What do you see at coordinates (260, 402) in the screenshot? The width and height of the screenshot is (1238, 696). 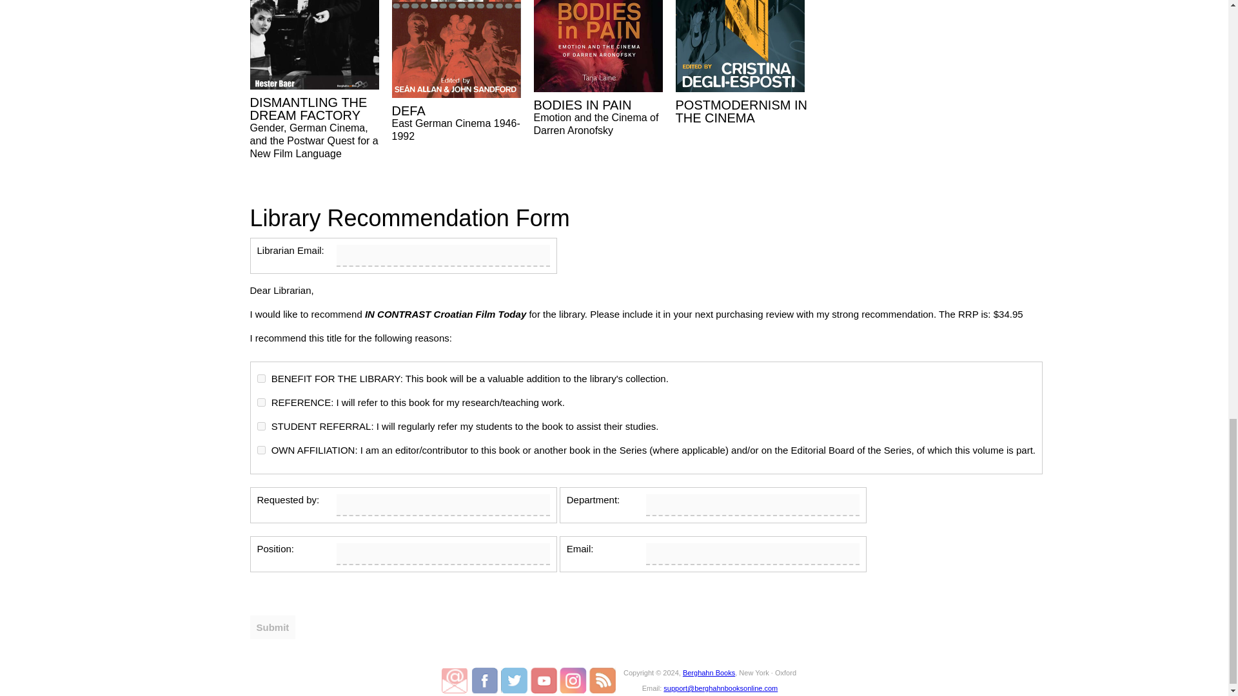 I see `on` at bounding box center [260, 402].